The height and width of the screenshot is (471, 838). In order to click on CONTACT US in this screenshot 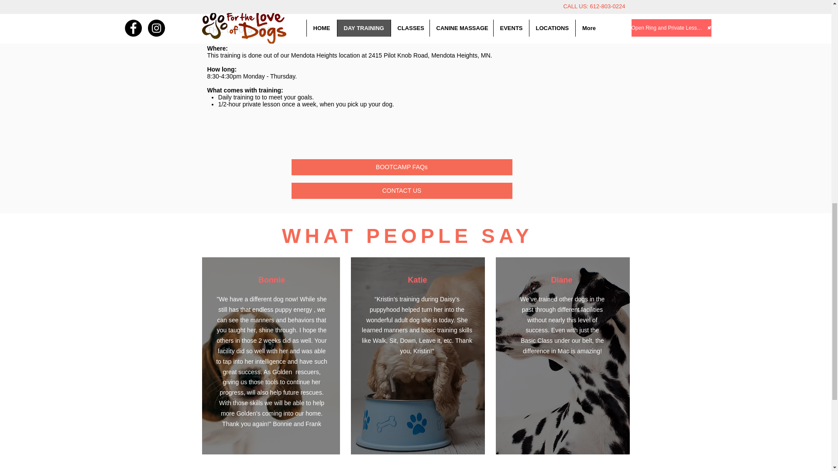, I will do `click(402, 191)`.